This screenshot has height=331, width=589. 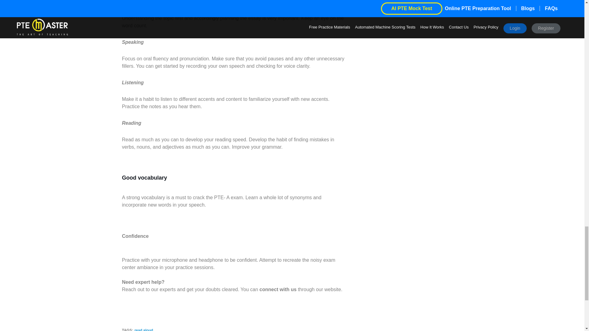 What do you see at coordinates (133, 42) in the screenshot?
I see `Speaking` at bounding box center [133, 42].